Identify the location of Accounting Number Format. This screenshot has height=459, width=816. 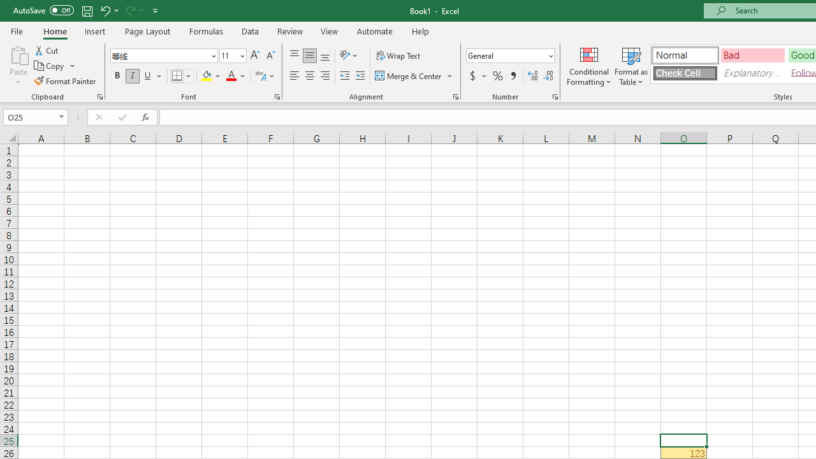
(472, 76).